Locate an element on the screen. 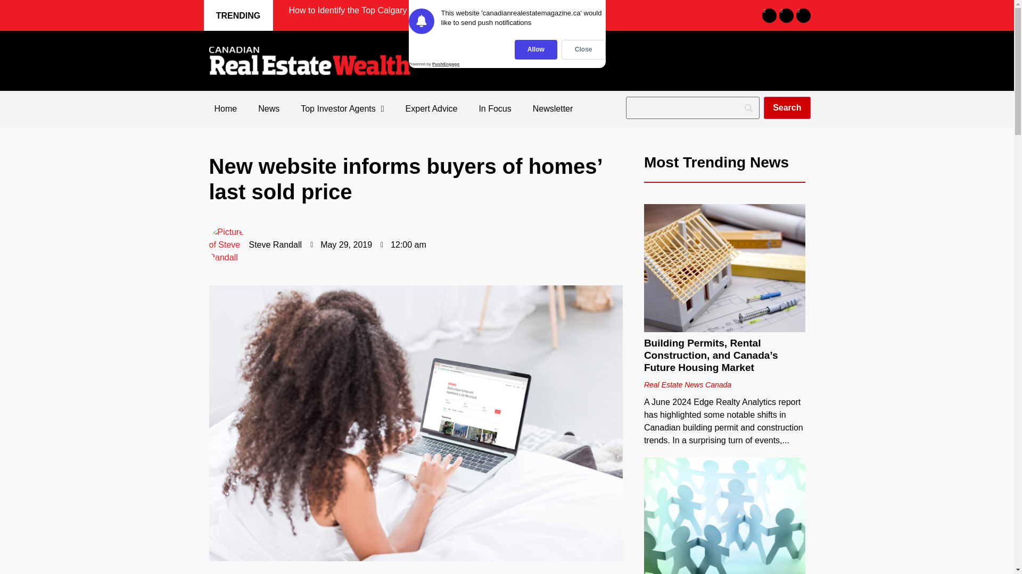  Top Investor Agents is located at coordinates (342, 108).